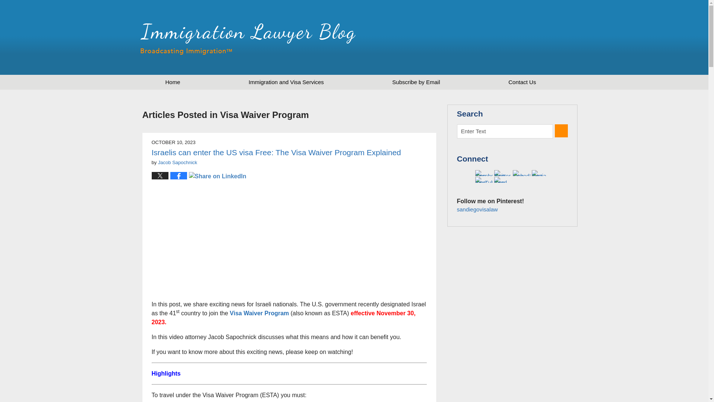  Describe the element at coordinates (248, 39) in the screenshot. I see `Immigration Lawyer Blog` at that location.